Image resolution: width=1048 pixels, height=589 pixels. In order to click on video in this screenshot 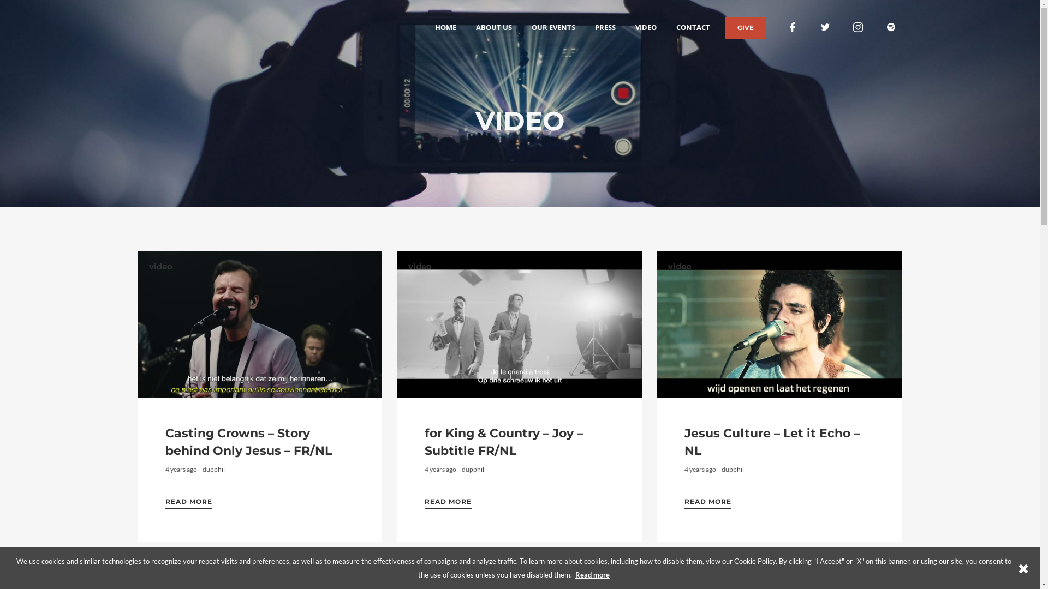, I will do `click(160, 267)`.